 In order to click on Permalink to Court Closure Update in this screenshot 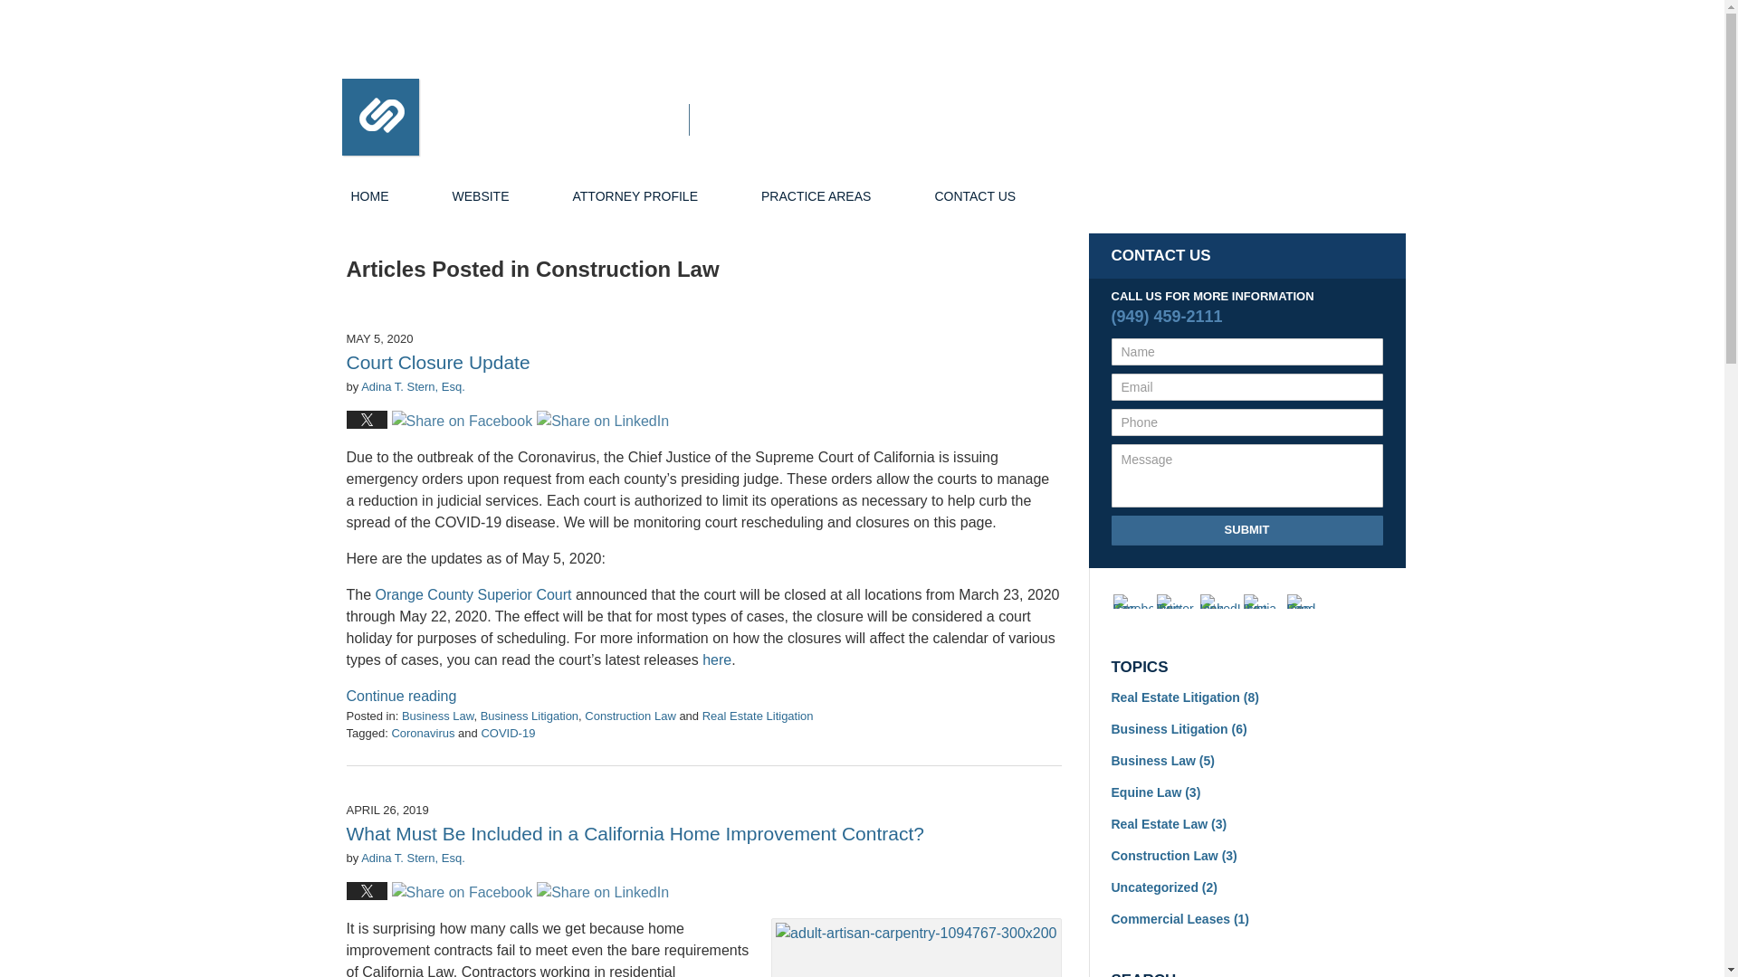, I will do `click(438, 362)`.